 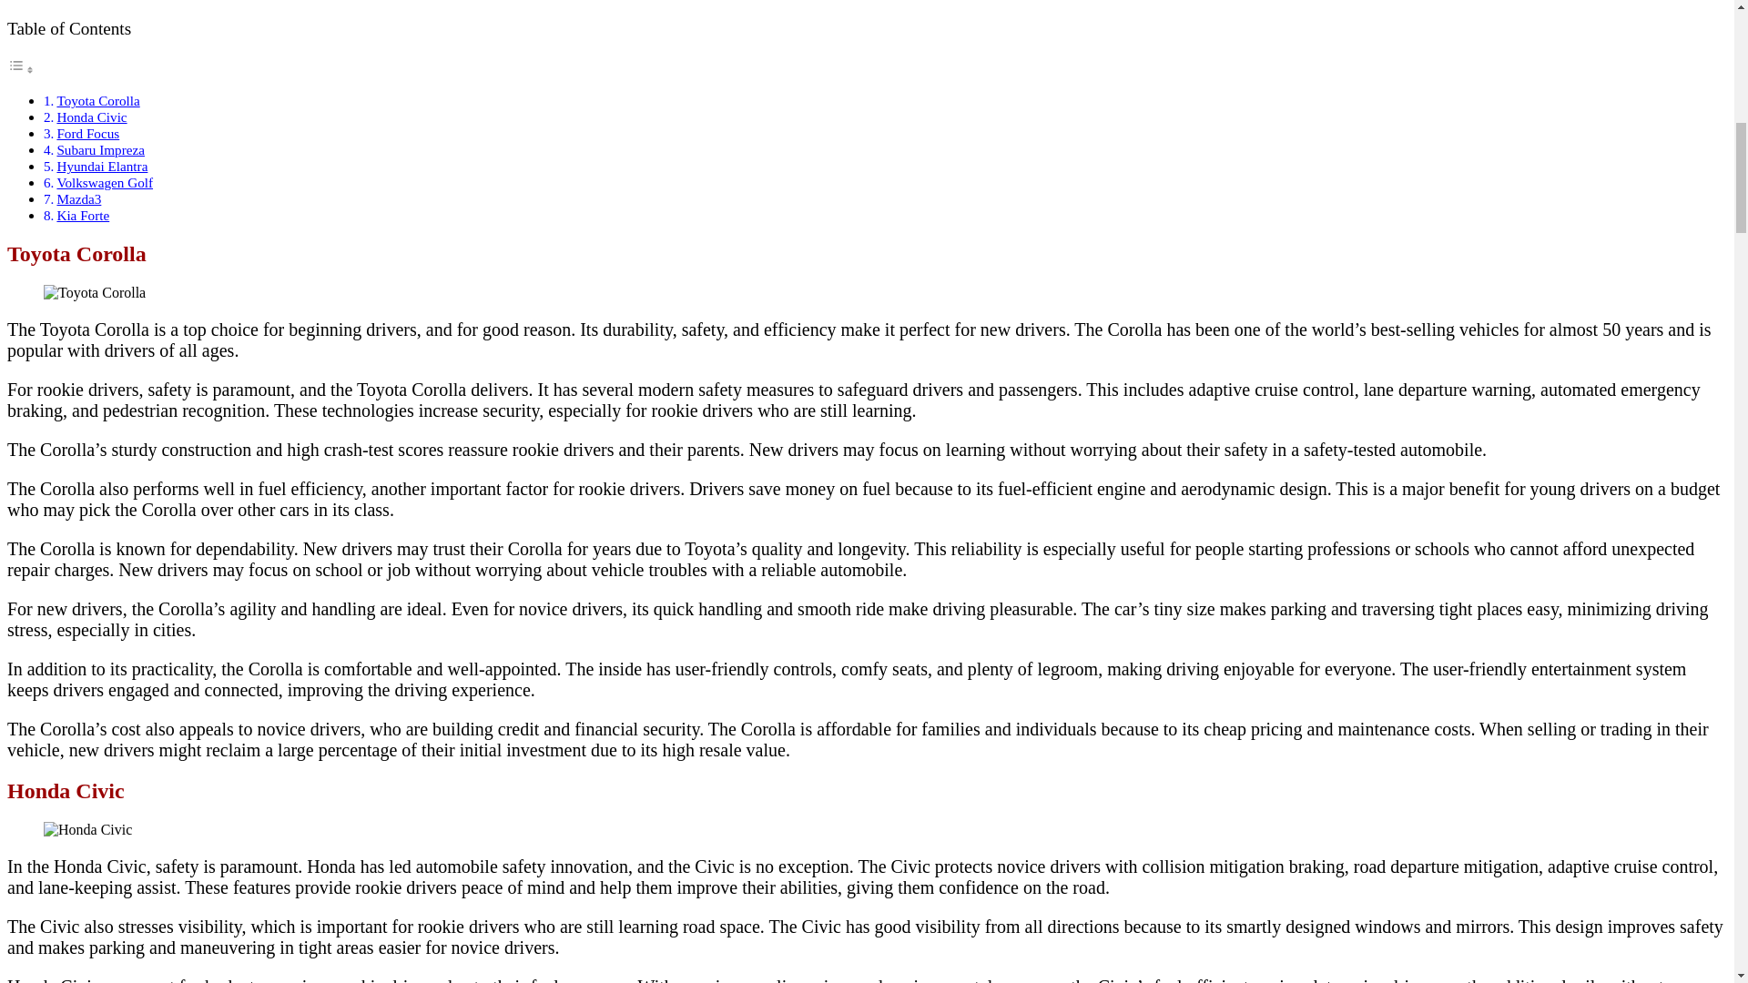 I want to click on Hyundai Elantra, so click(x=101, y=166).